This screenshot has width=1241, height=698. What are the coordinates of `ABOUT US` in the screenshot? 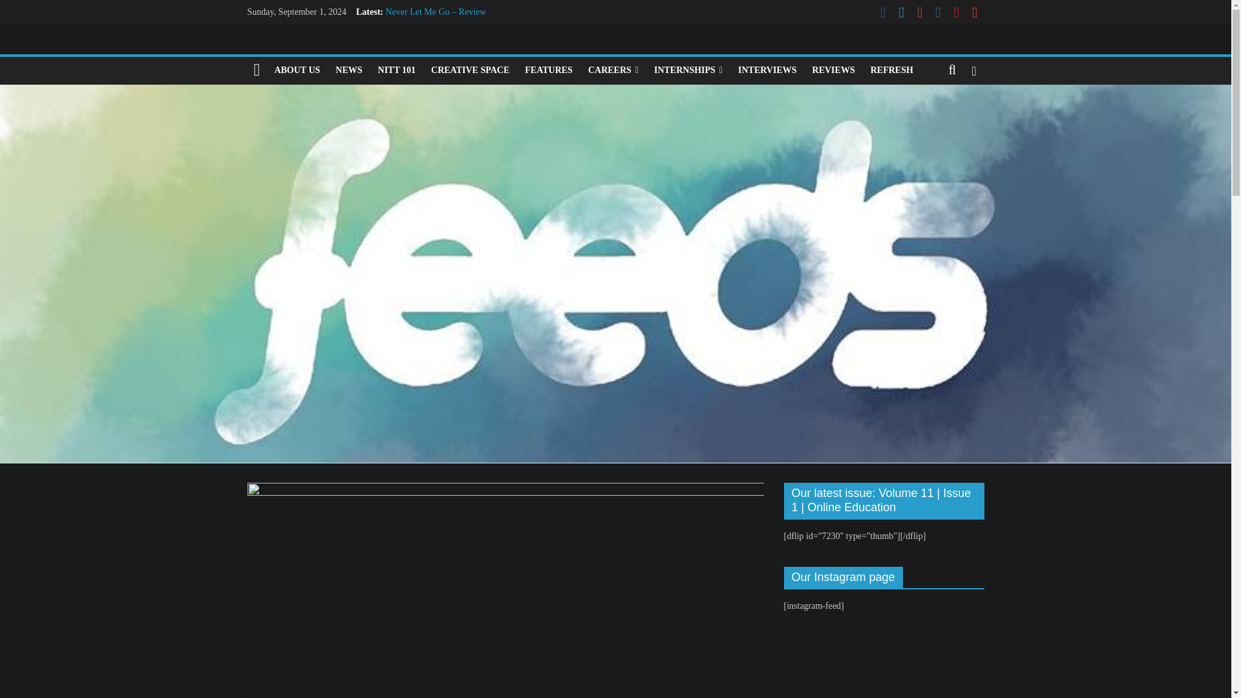 It's located at (297, 70).